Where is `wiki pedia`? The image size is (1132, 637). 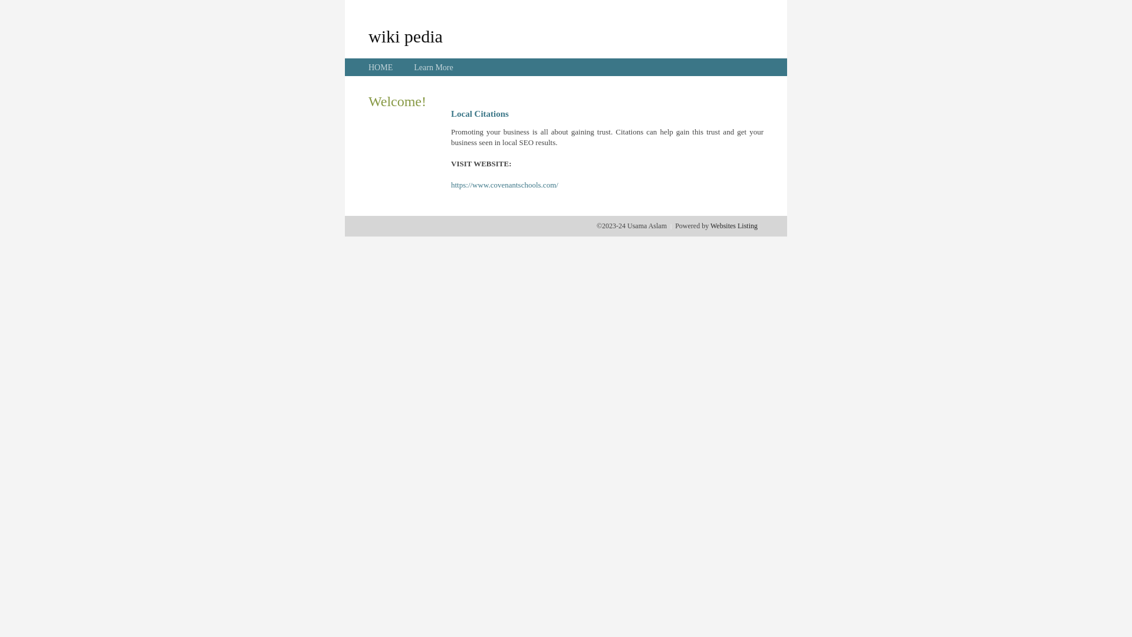 wiki pedia is located at coordinates (406, 36).